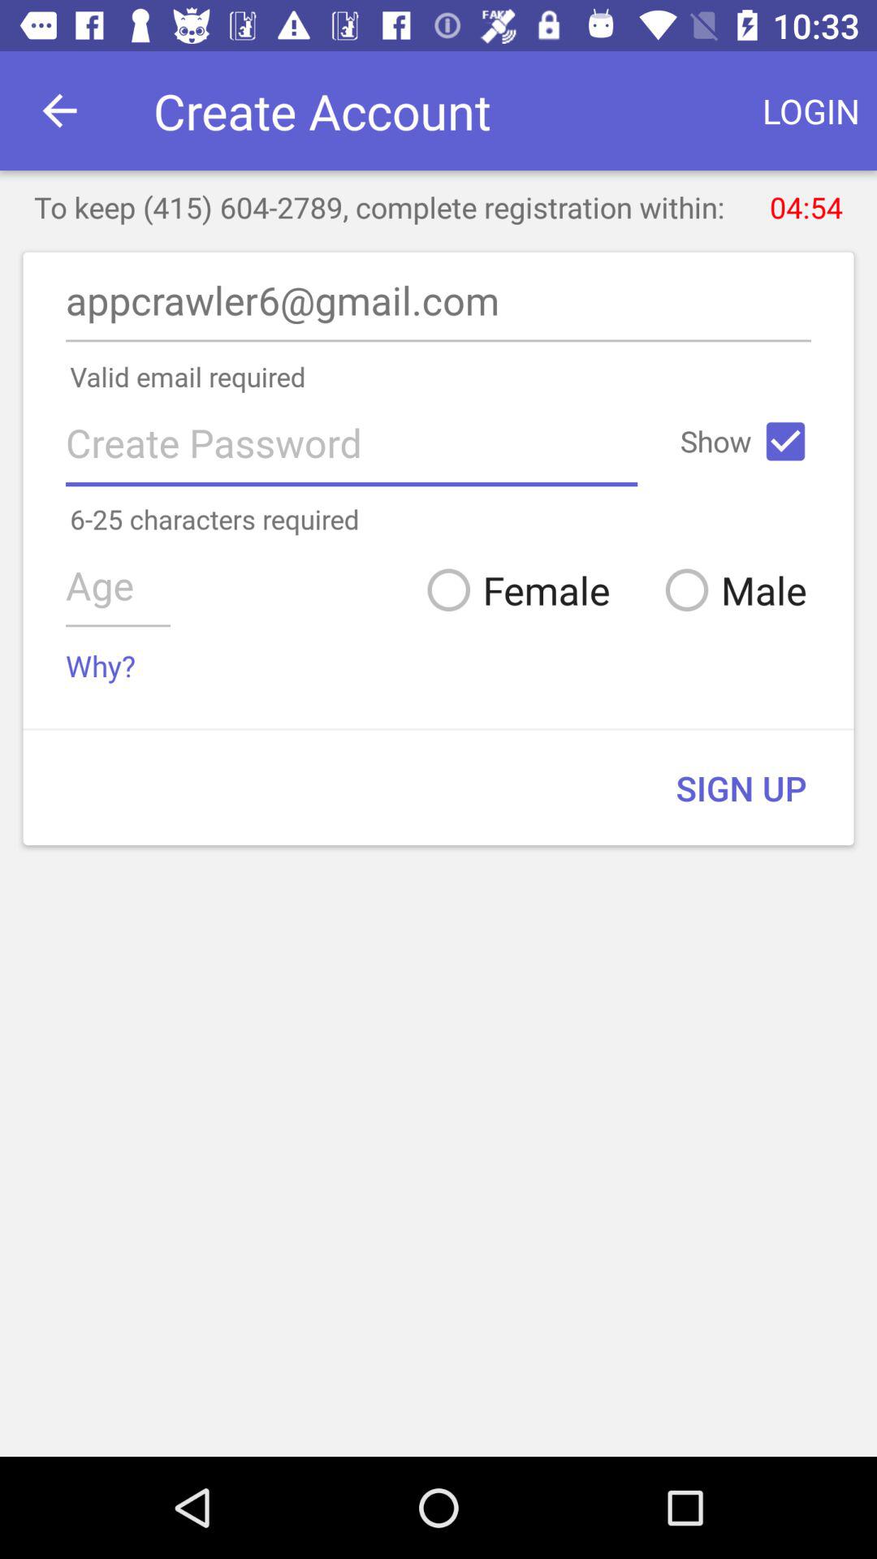  Describe the element at coordinates (729, 589) in the screenshot. I see `select male icon` at that location.